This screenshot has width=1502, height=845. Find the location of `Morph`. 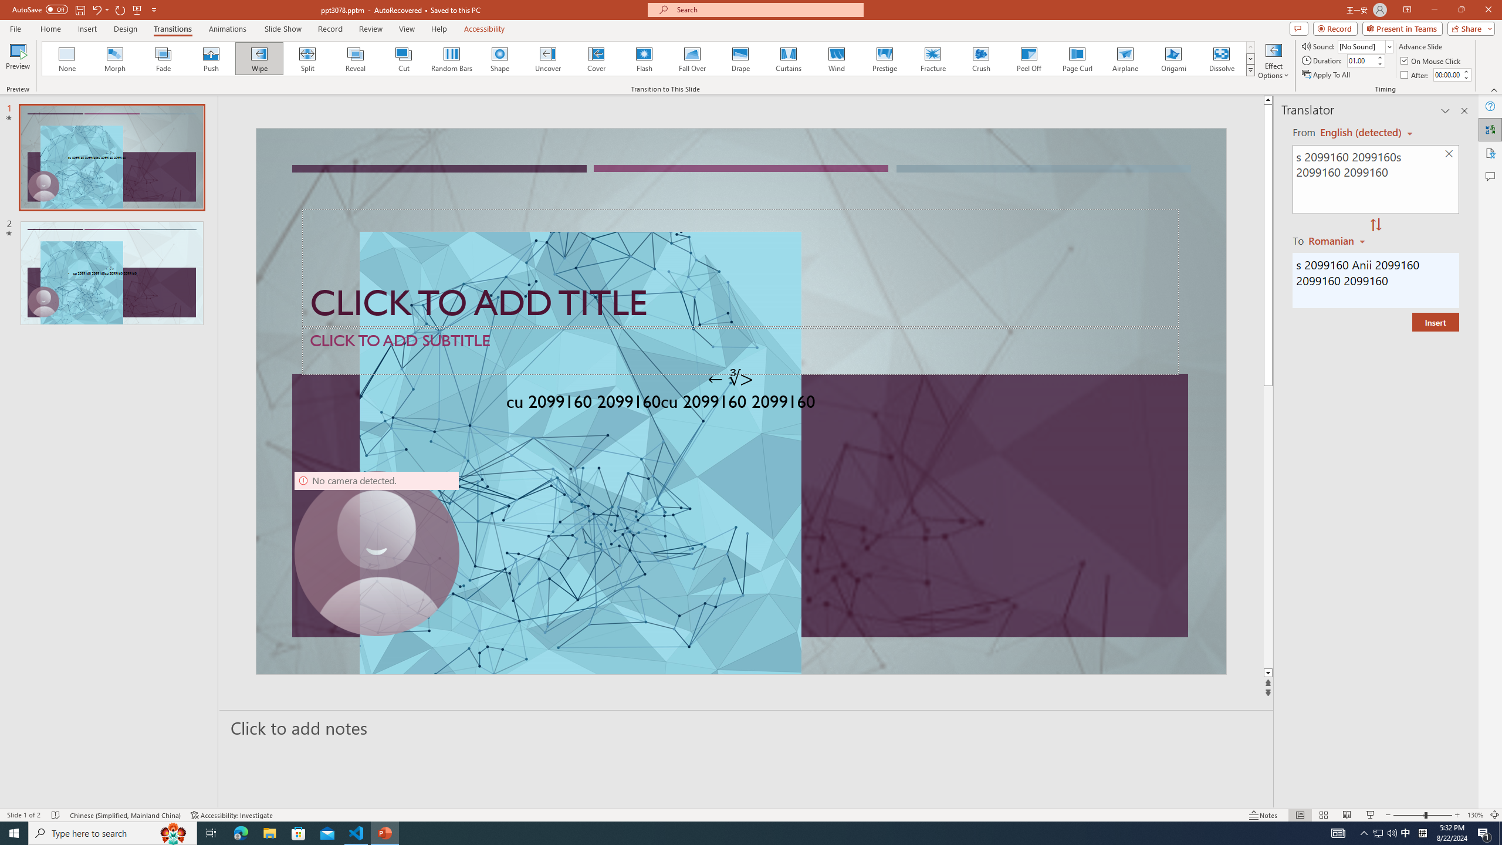

Morph is located at coordinates (116, 59).